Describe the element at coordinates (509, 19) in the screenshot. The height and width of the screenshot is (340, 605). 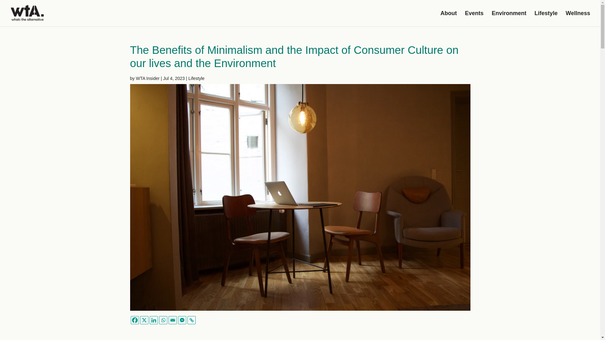
I see `Environment` at that location.